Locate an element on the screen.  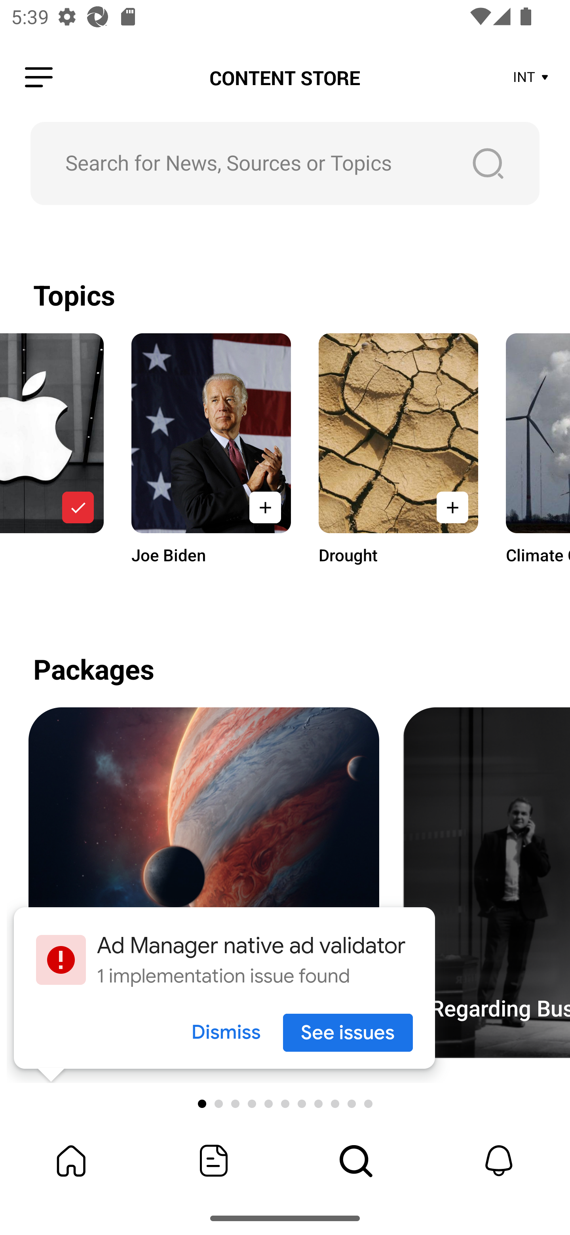
Content Store Discover Card Image Tech & Science is located at coordinates (203, 883).